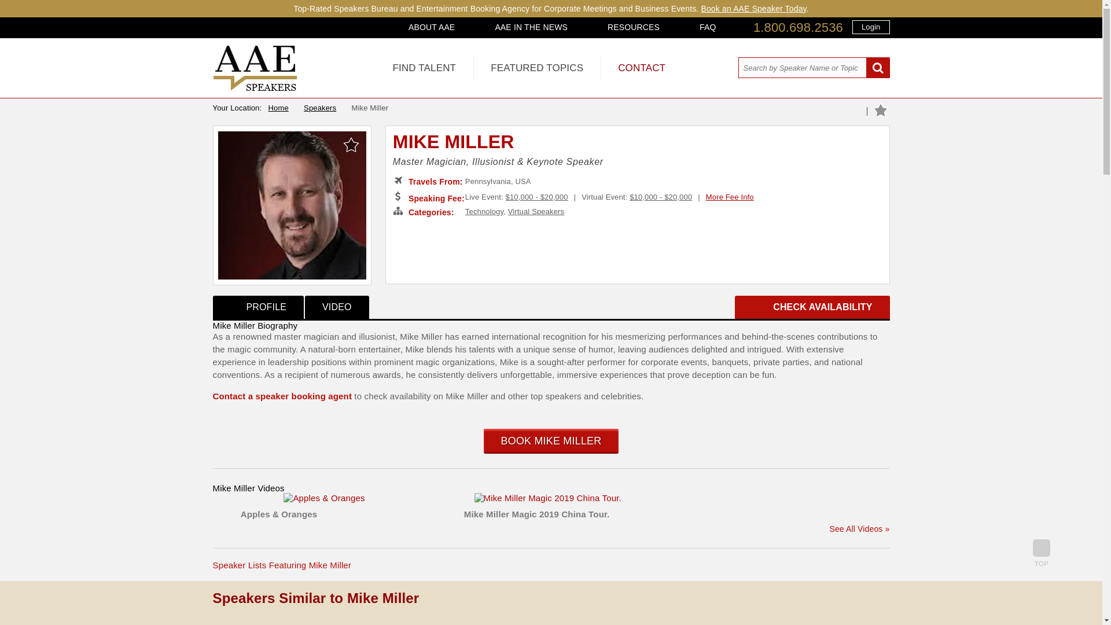 This screenshot has height=625, width=1111. I want to click on Search, so click(877, 68).